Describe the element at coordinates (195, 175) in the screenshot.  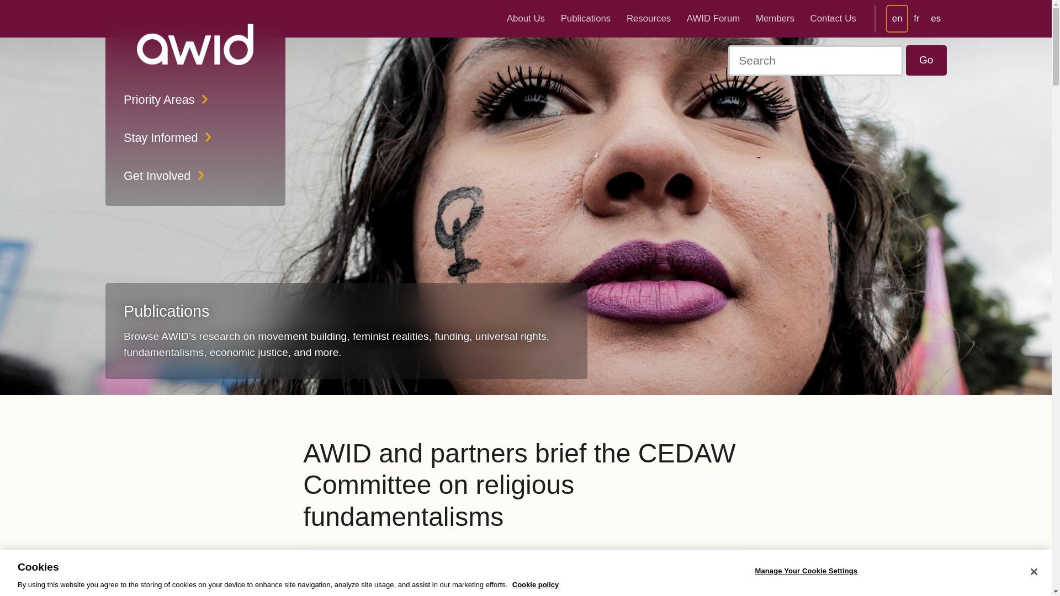
I see `Get Involved` at that location.